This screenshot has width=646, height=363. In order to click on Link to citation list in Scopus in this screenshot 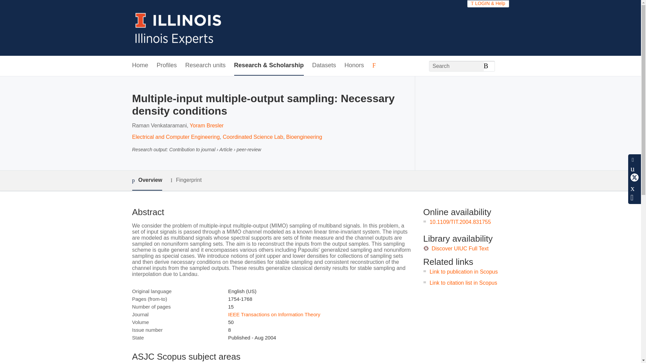, I will do `click(463, 282)`.